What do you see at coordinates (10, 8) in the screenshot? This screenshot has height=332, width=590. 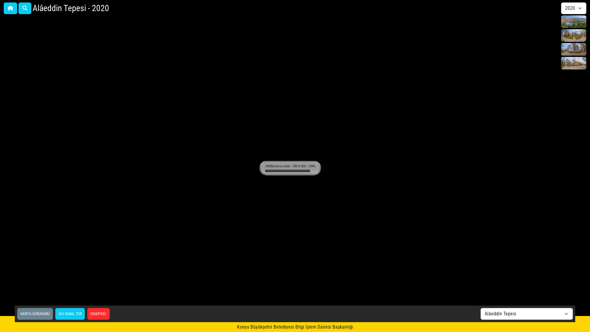 I see `Anasayfa` at bounding box center [10, 8].